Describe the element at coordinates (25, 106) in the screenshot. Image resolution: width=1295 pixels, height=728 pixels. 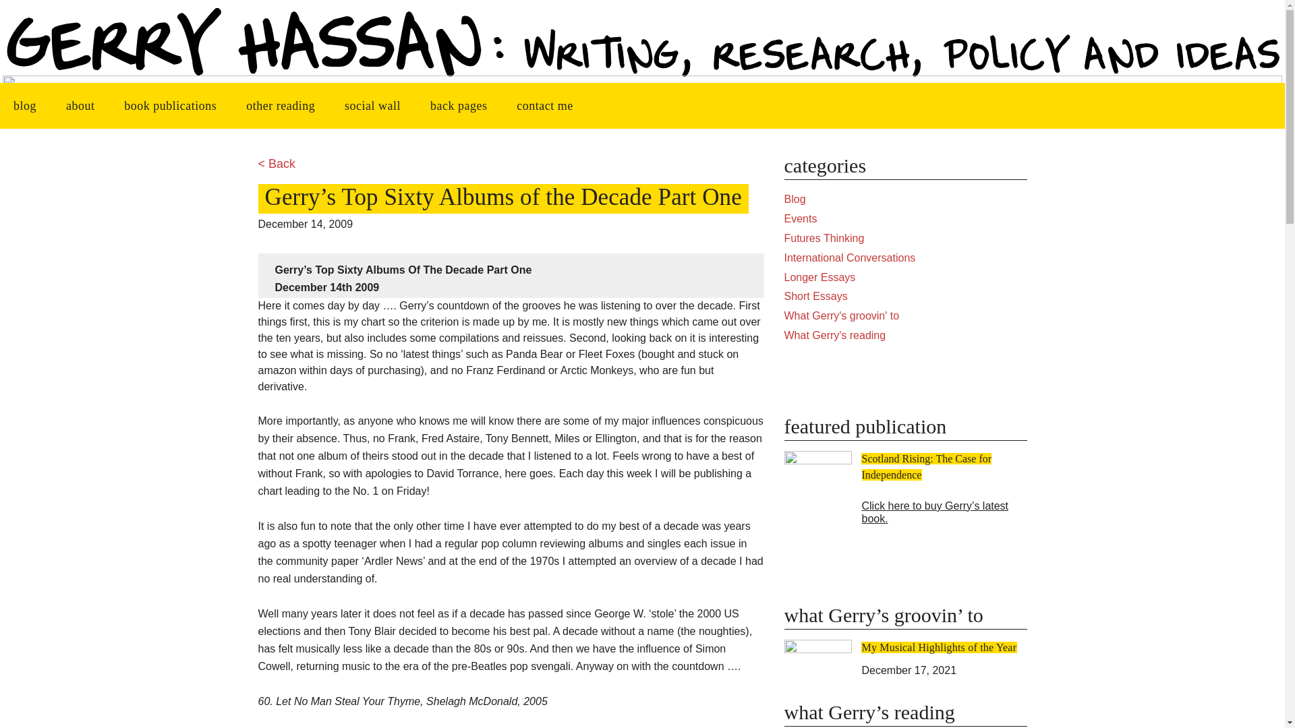
I see `blog` at that location.